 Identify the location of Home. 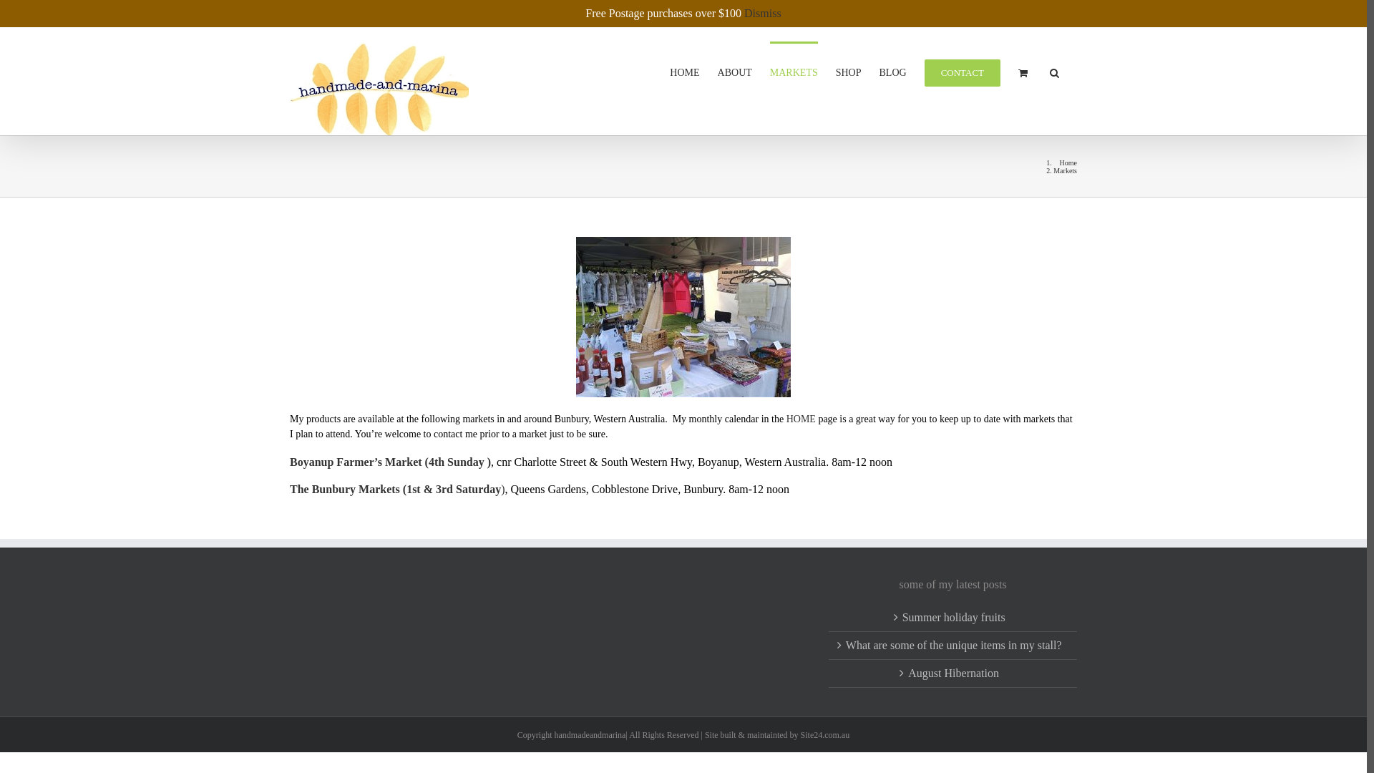
(1068, 163).